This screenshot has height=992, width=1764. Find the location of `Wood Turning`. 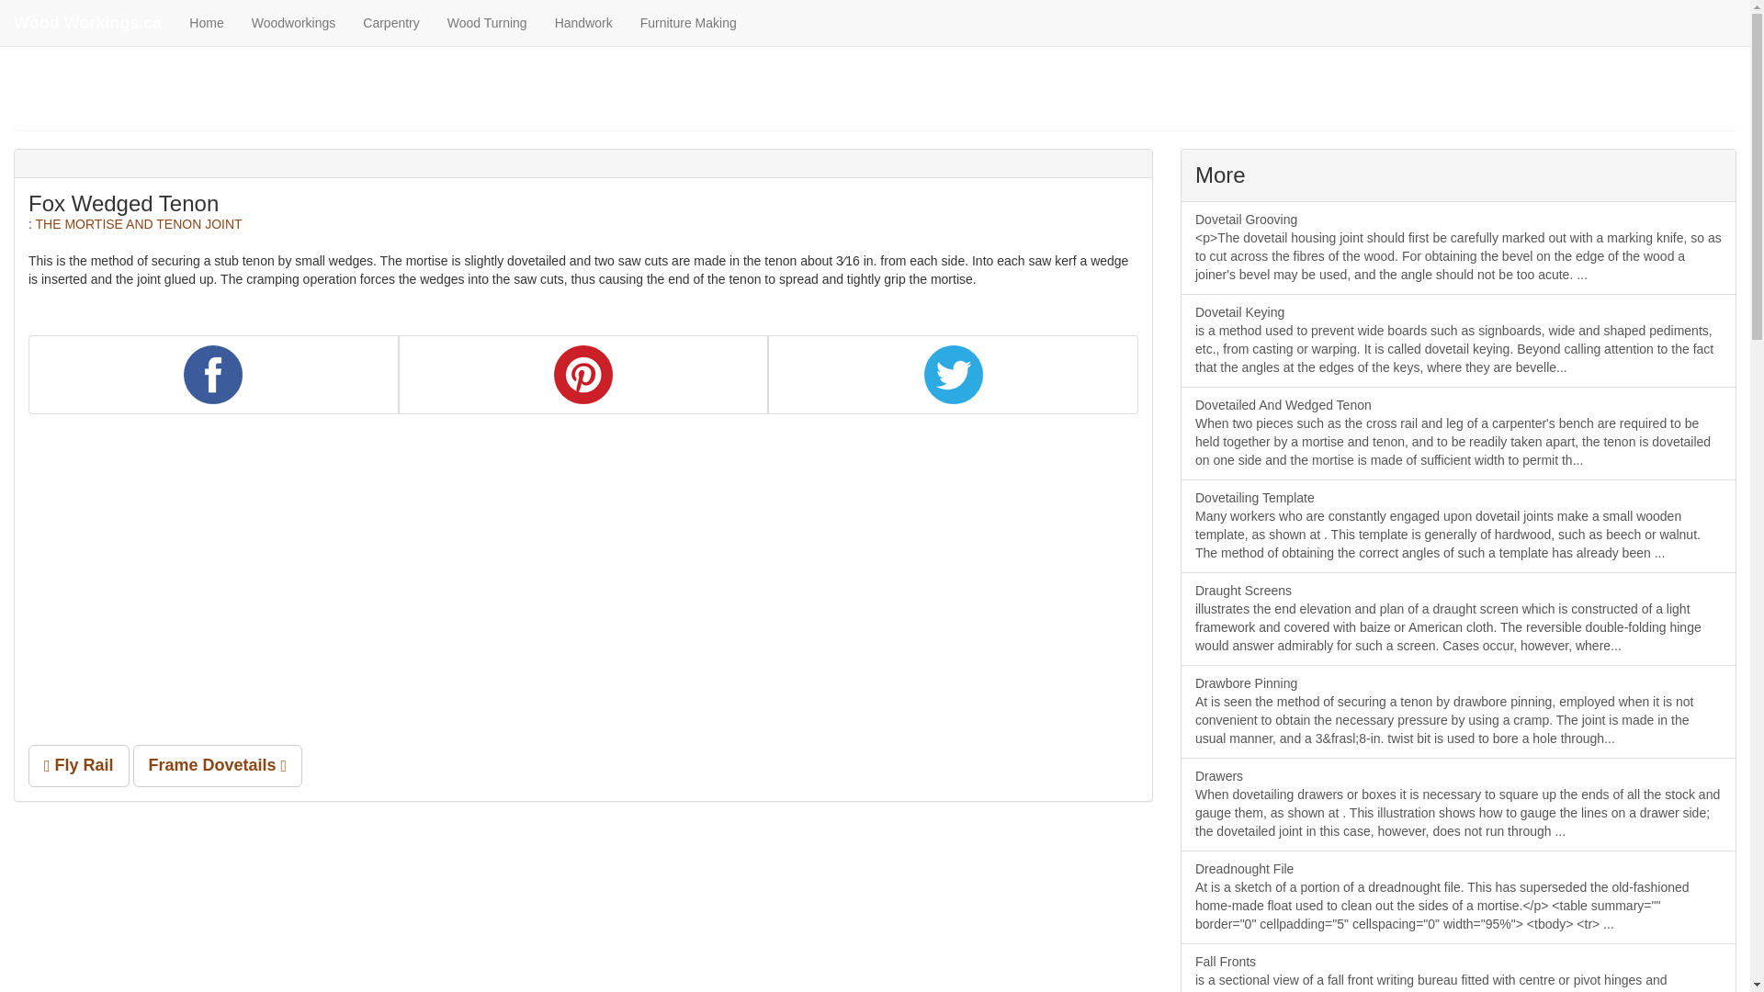

Wood Turning is located at coordinates (487, 22).